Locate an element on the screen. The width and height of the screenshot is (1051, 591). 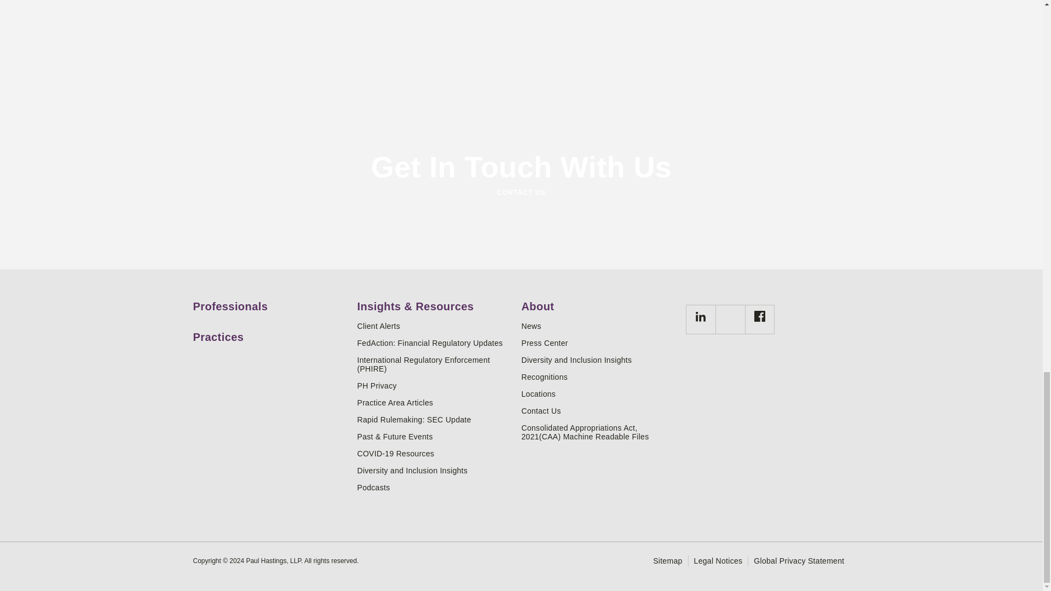
Recognitions is located at coordinates (599, 376).